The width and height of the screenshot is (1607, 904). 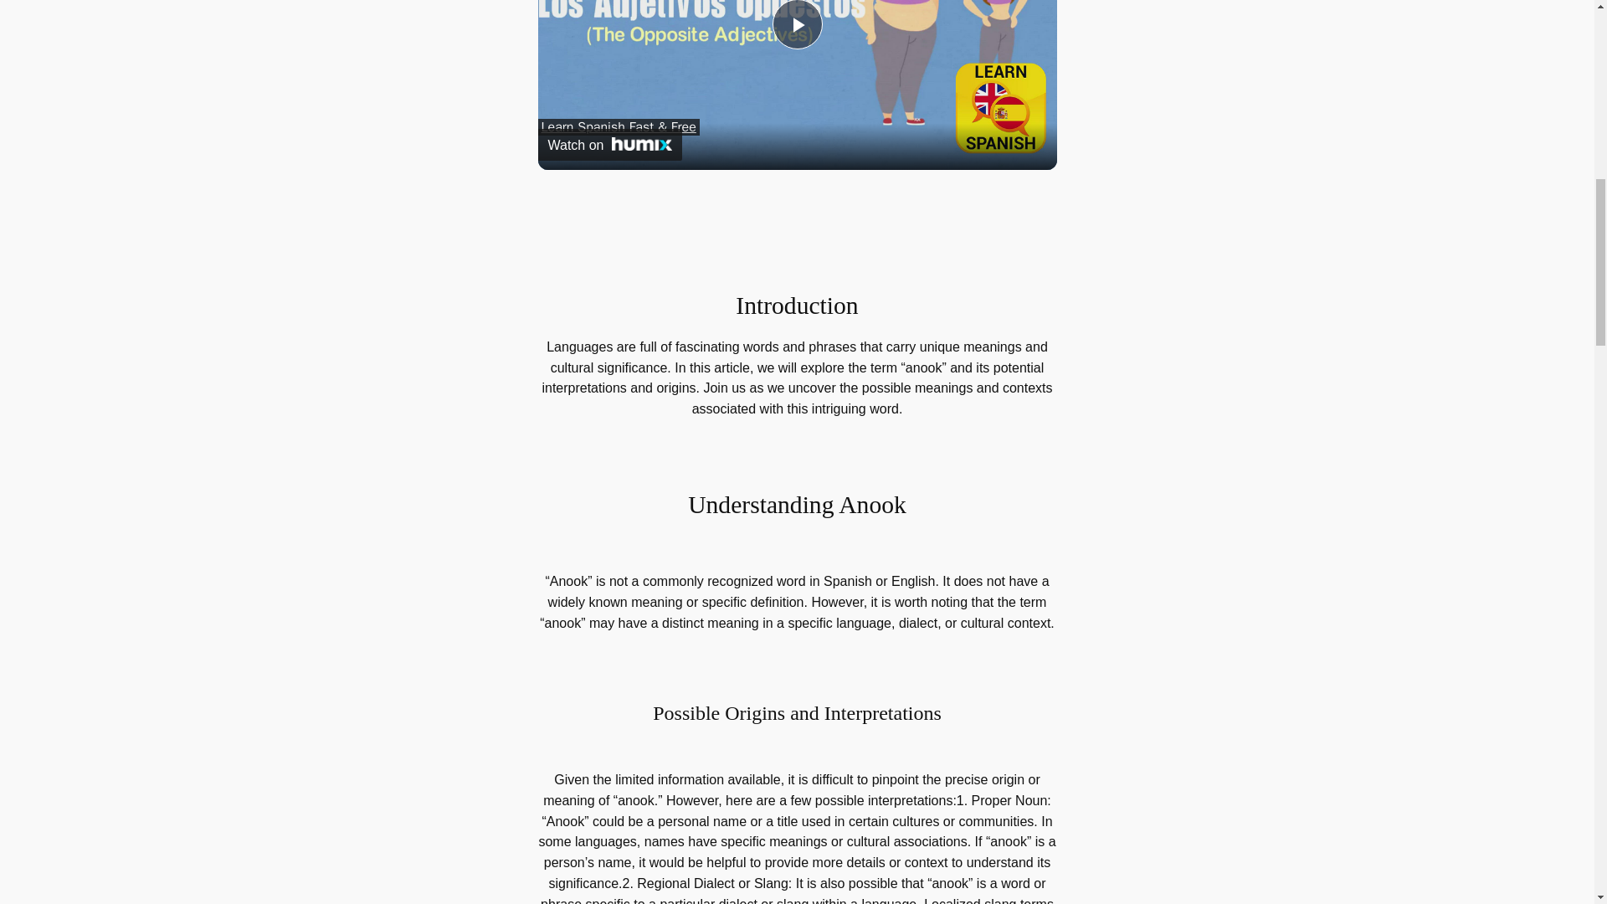 I want to click on Play Video, so click(x=796, y=25).